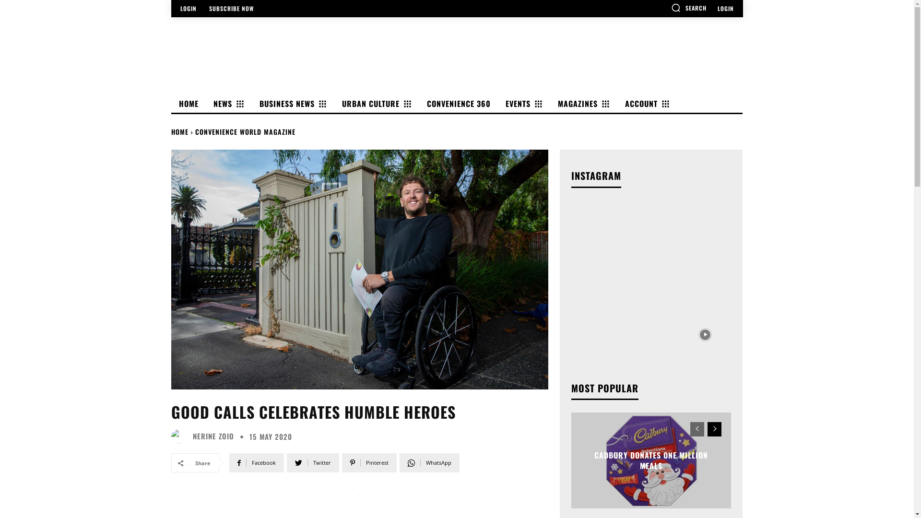 Image resolution: width=921 pixels, height=518 pixels. Describe the element at coordinates (523, 104) in the screenshot. I see `EVENTS` at that location.